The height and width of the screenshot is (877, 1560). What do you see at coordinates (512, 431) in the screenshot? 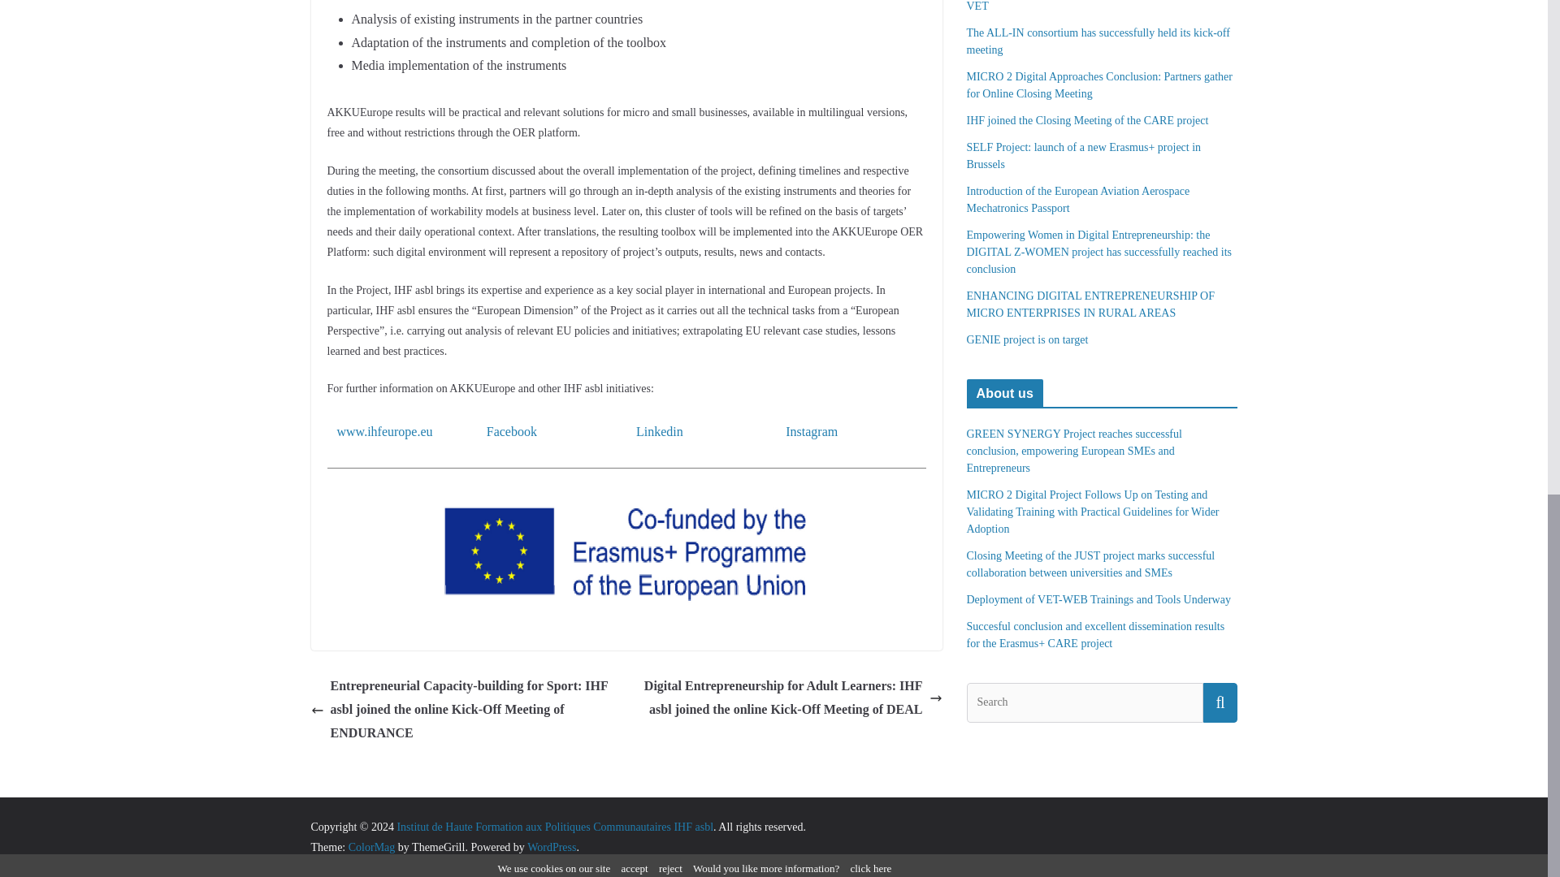
I see `Facebook` at bounding box center [512, 431].